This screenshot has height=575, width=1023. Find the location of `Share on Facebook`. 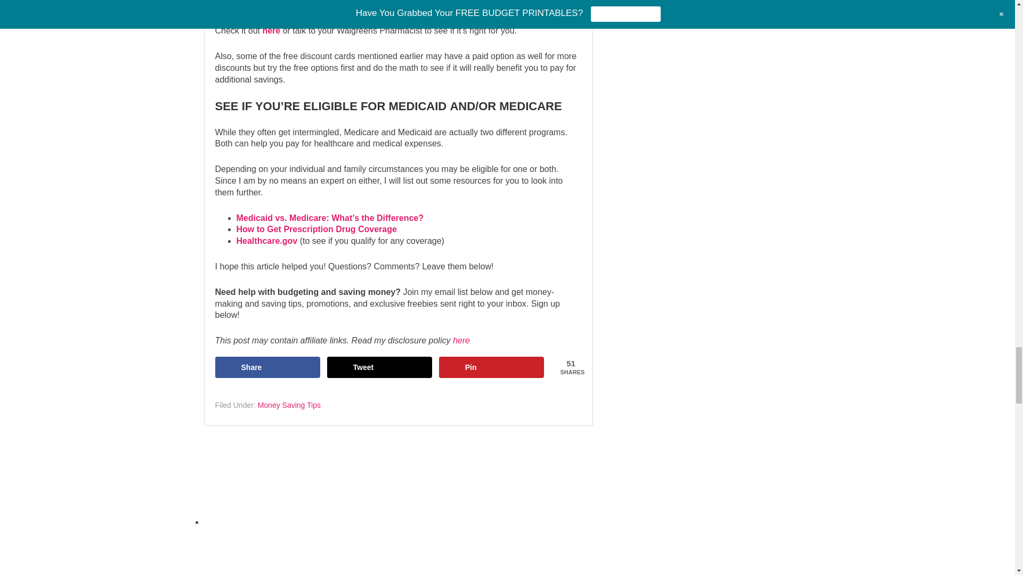

Share on Facebook is located at coordinates (267, 367).